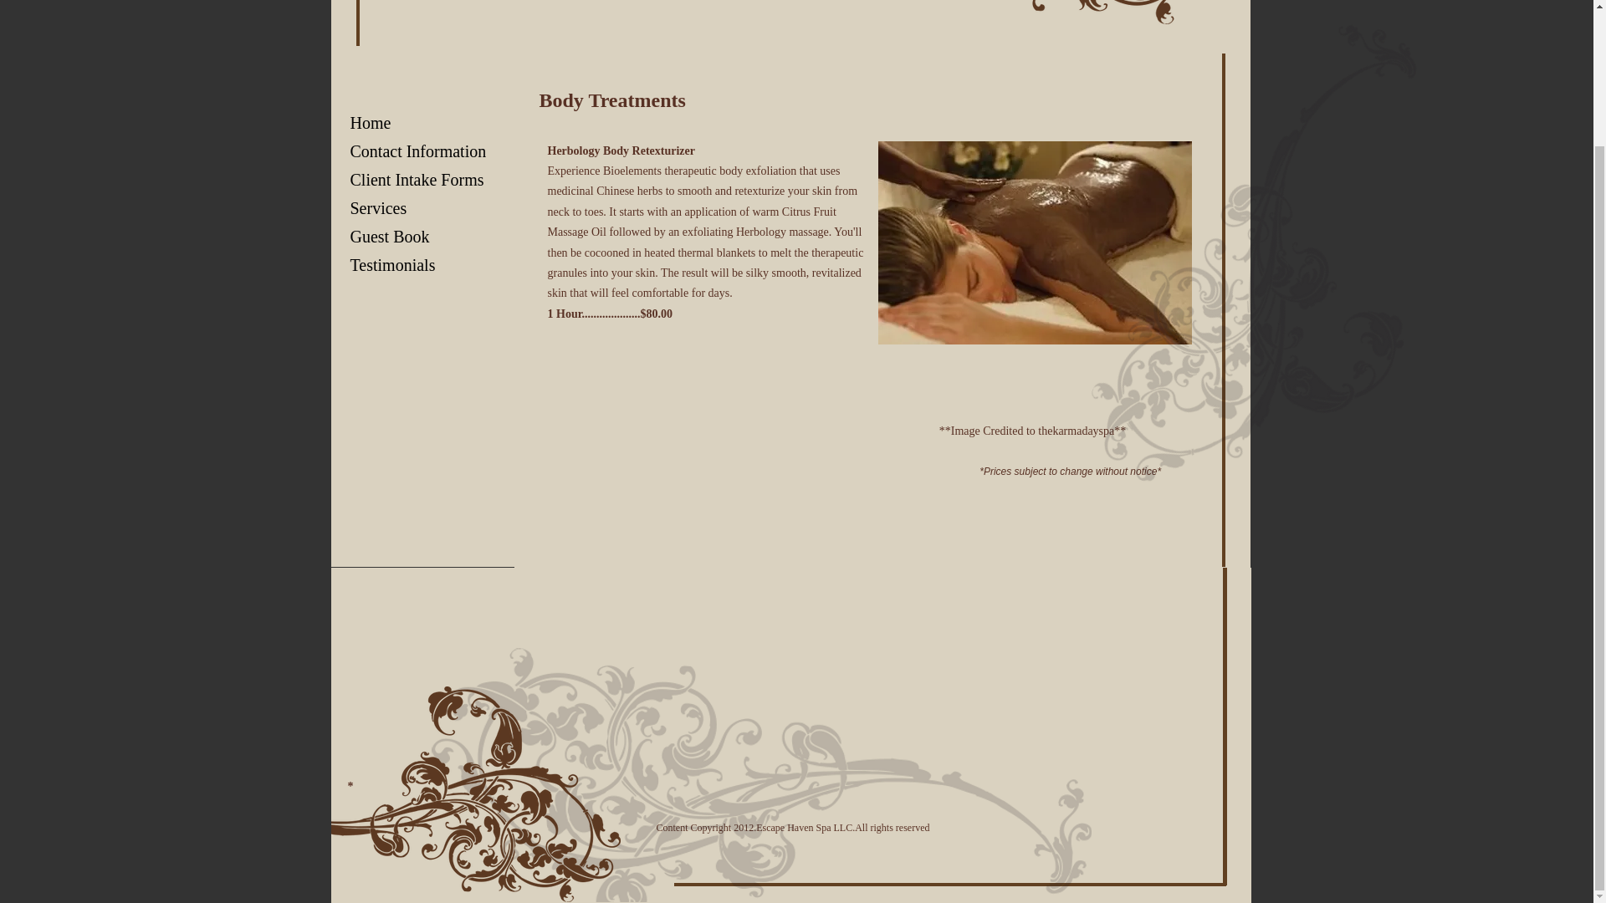 The image size is (1606, 903). I want to click on Client Intake Forms, so click(416, 180).